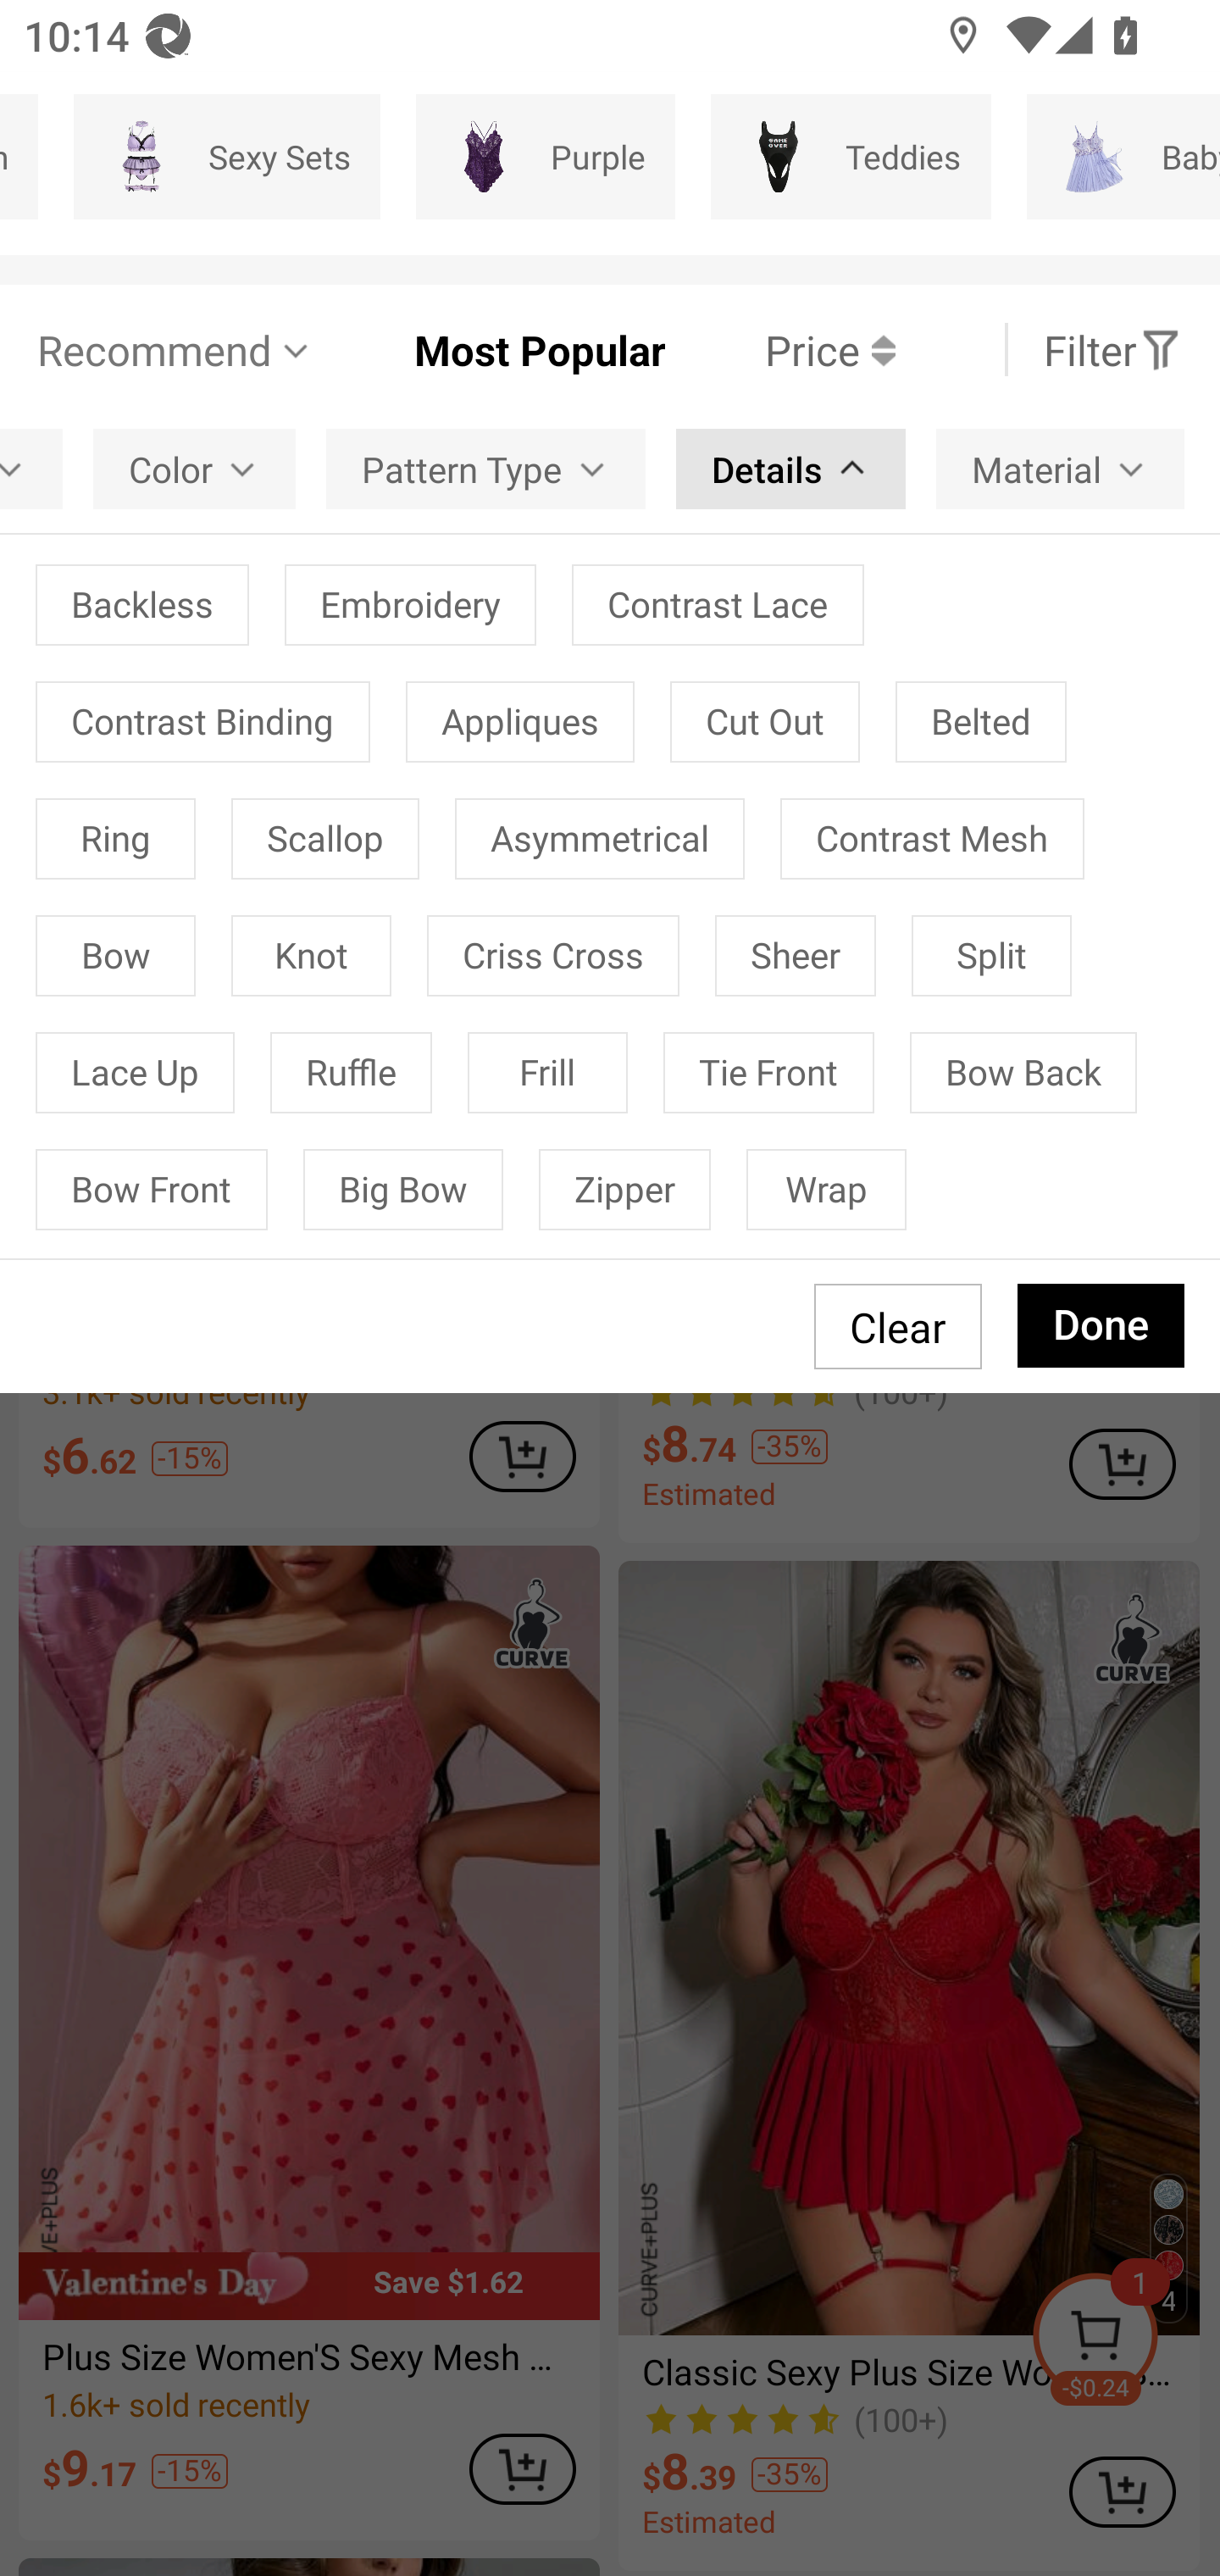 Image resolution: width=1220 pixels, height=2576 pixels. I want to click on Details, so click(790, 468).